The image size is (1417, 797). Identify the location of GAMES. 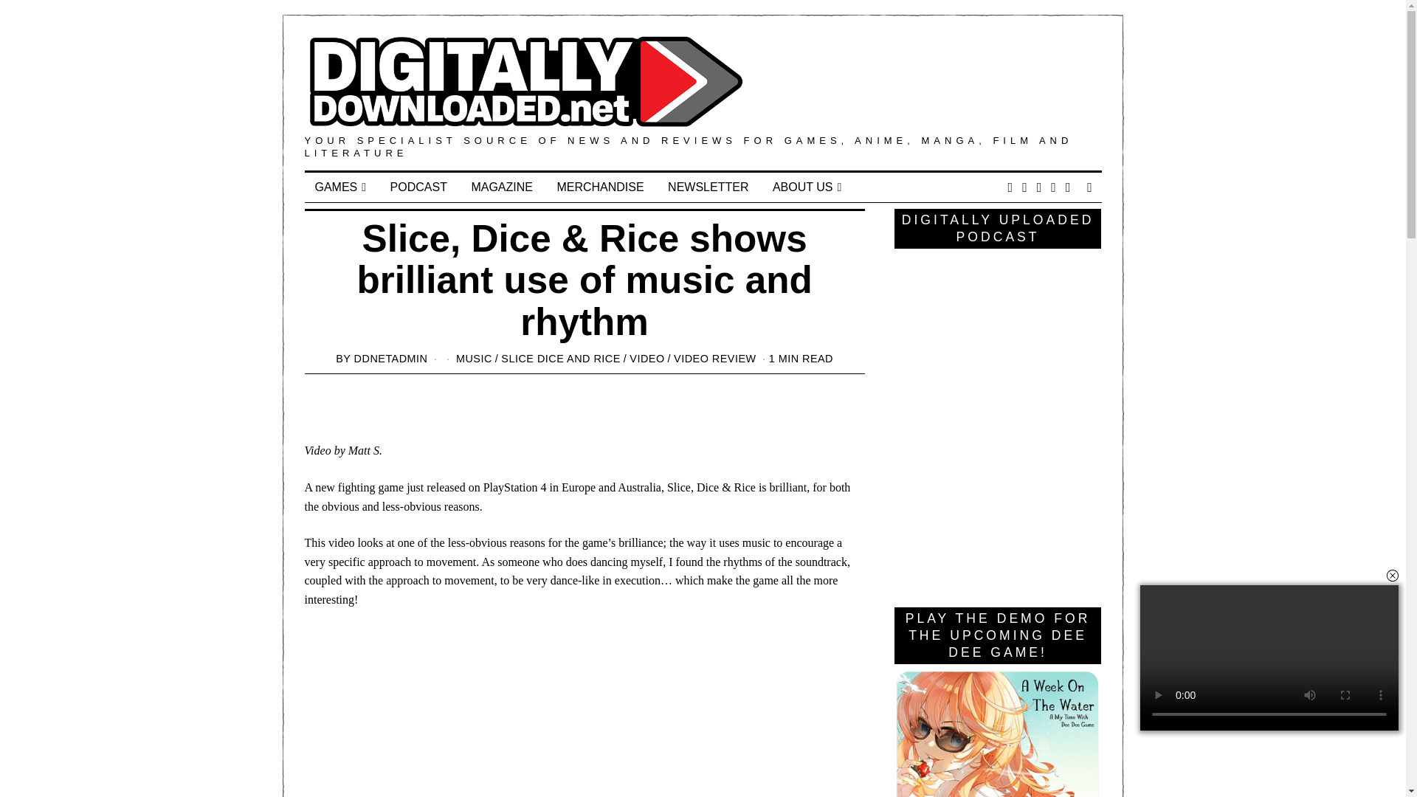
(340, 187).